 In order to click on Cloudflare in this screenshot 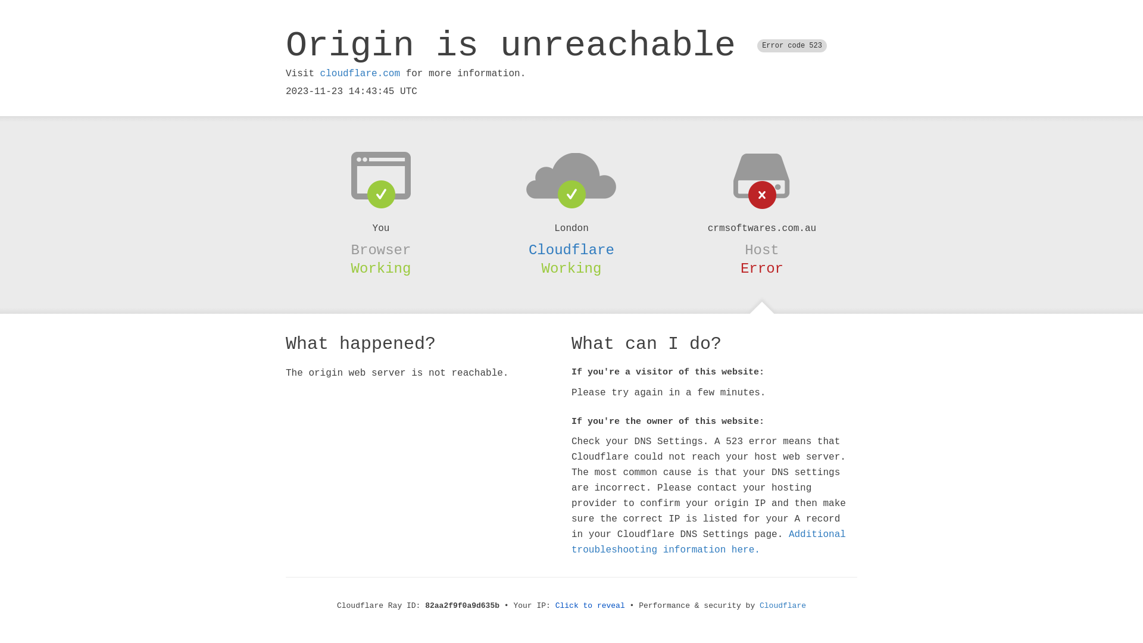, I will do `click(783, 606)`.